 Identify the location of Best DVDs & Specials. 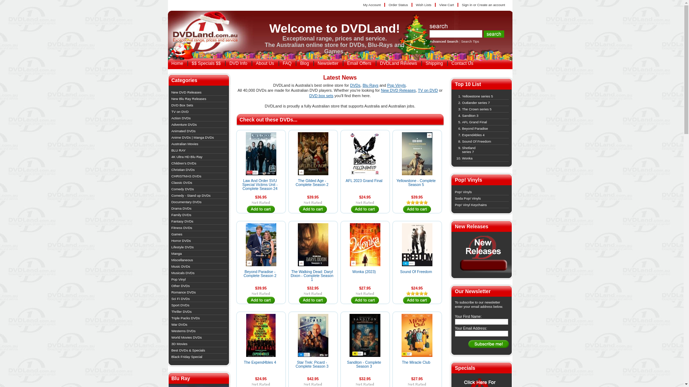
(188, 350).